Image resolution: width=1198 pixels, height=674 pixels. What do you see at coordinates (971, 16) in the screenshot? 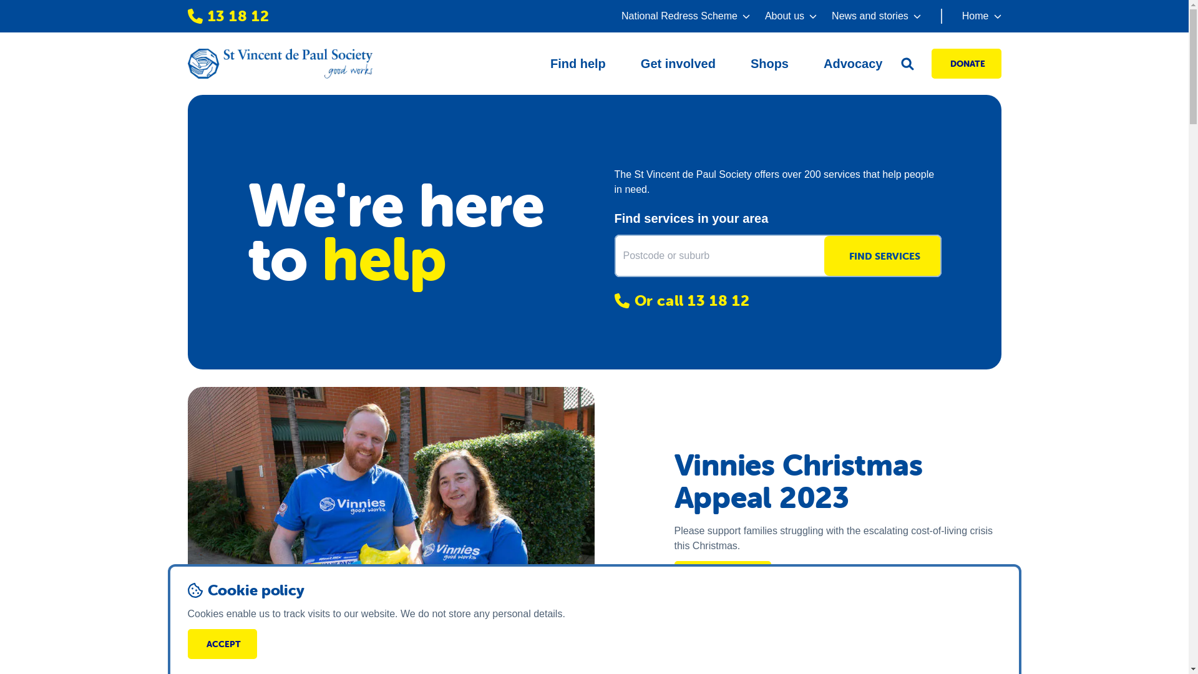
I see `Home` at bounding box center [971, 16].